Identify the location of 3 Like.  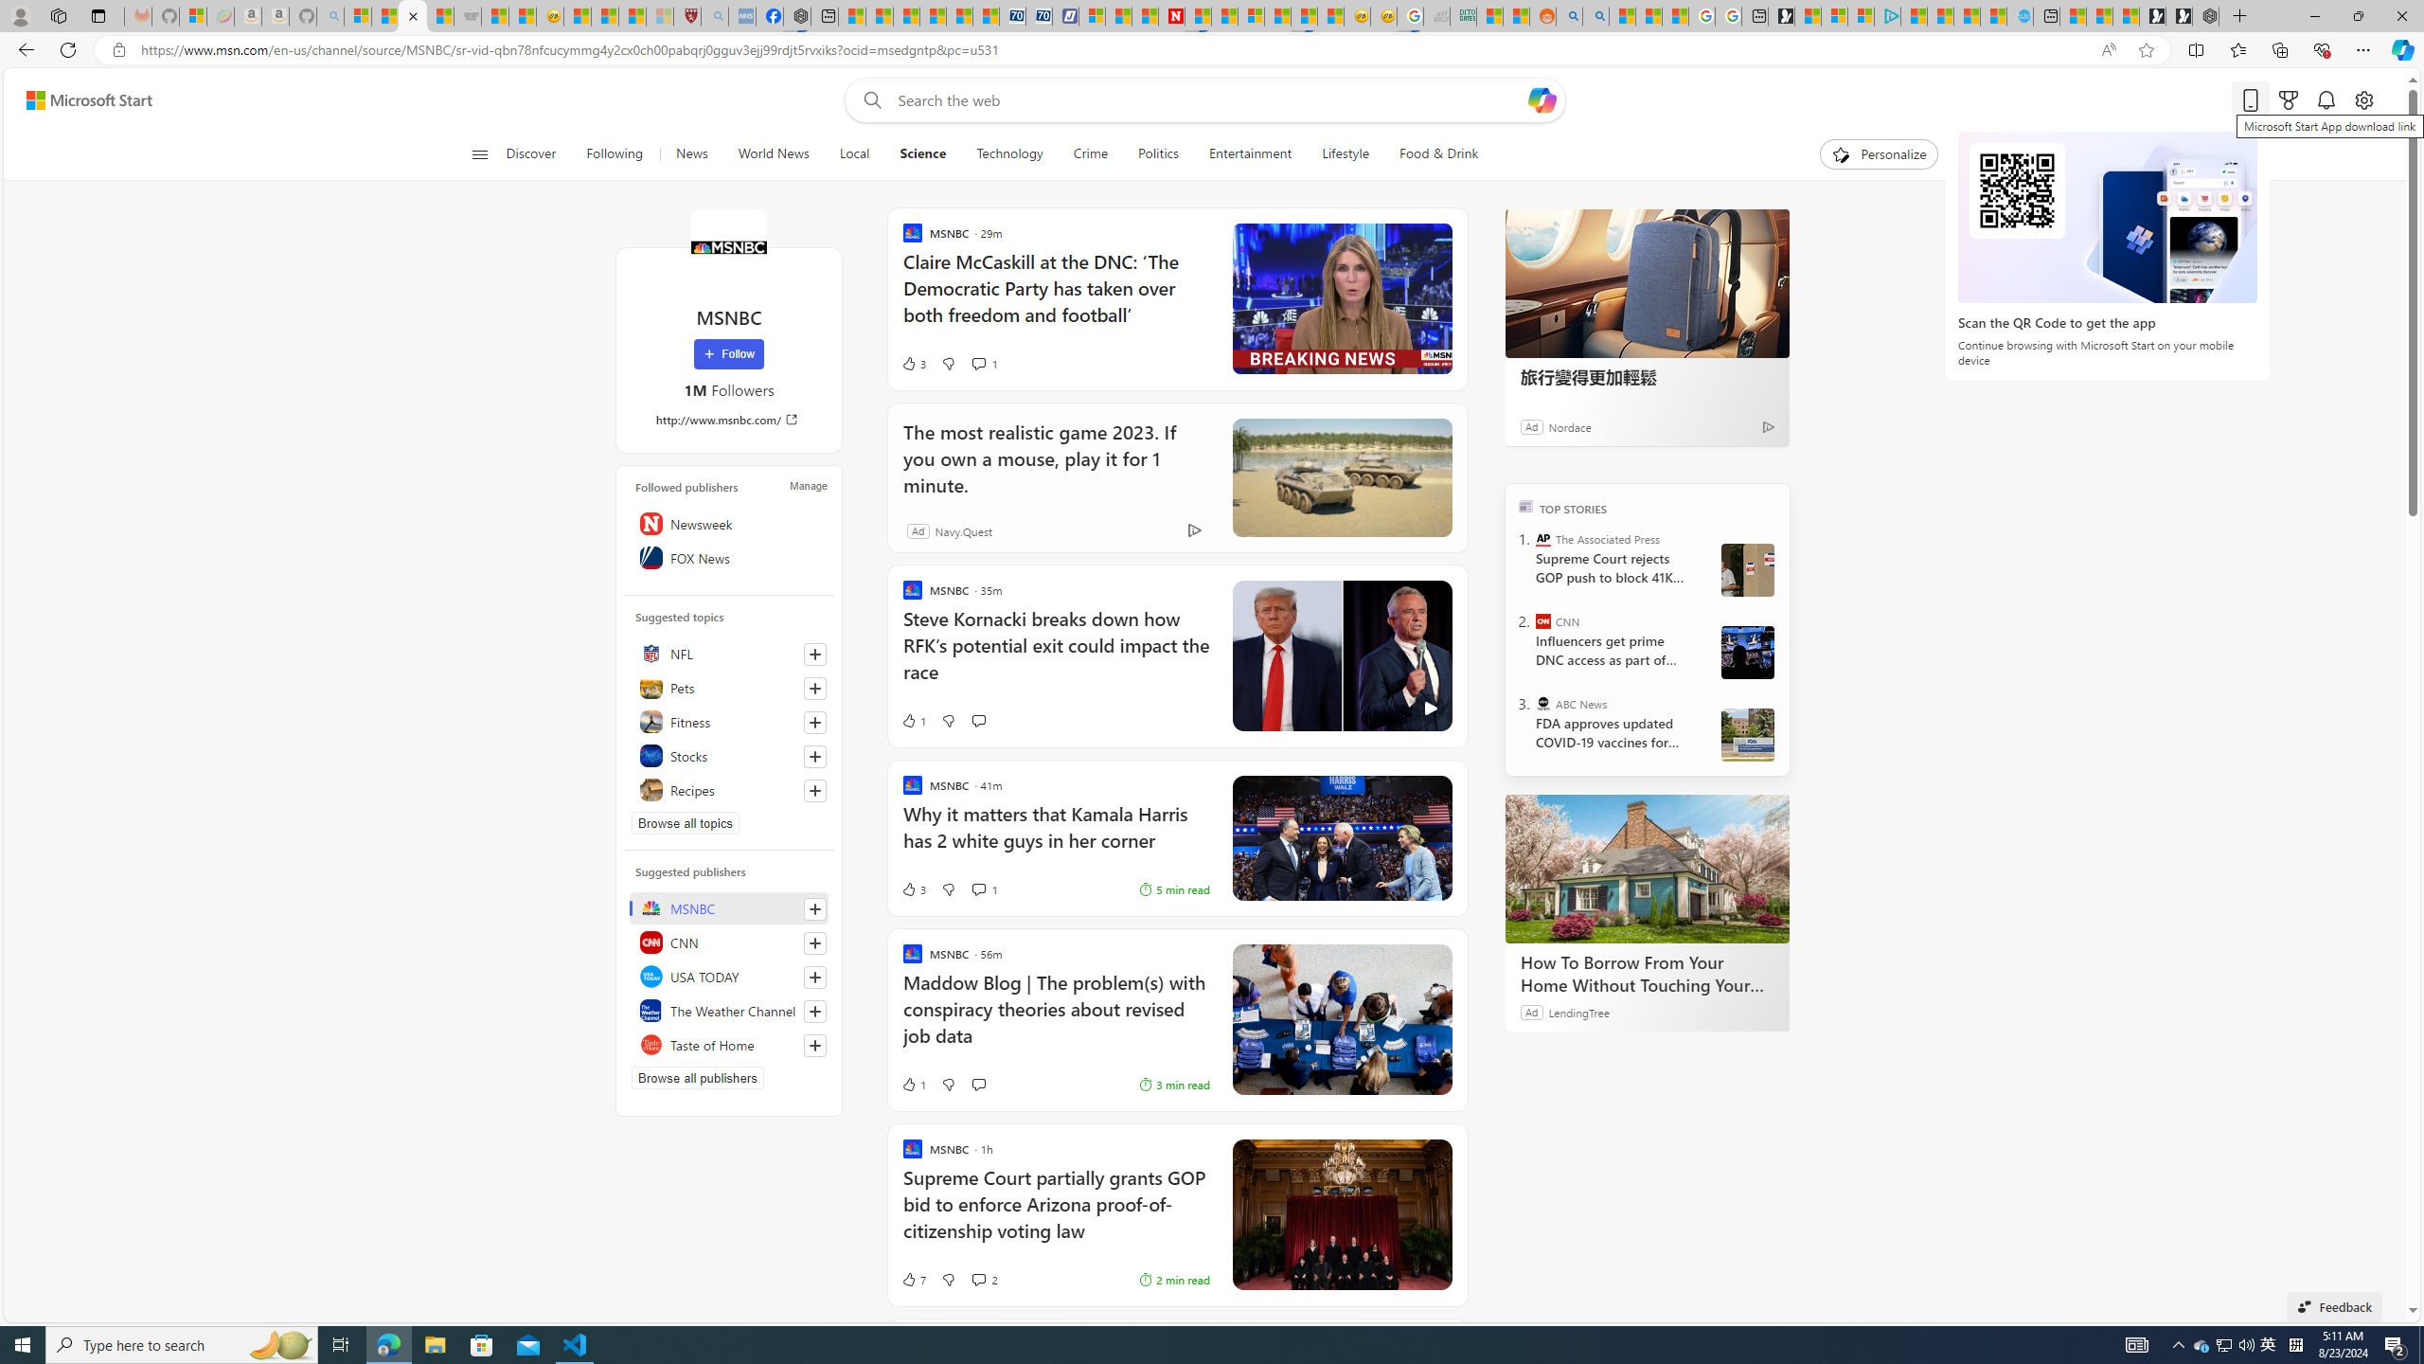
(913, 888).